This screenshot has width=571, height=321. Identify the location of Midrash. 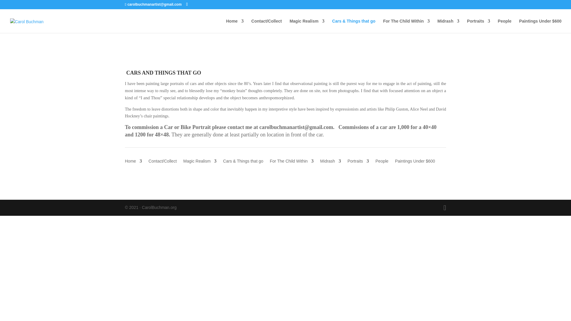
(448, 26).